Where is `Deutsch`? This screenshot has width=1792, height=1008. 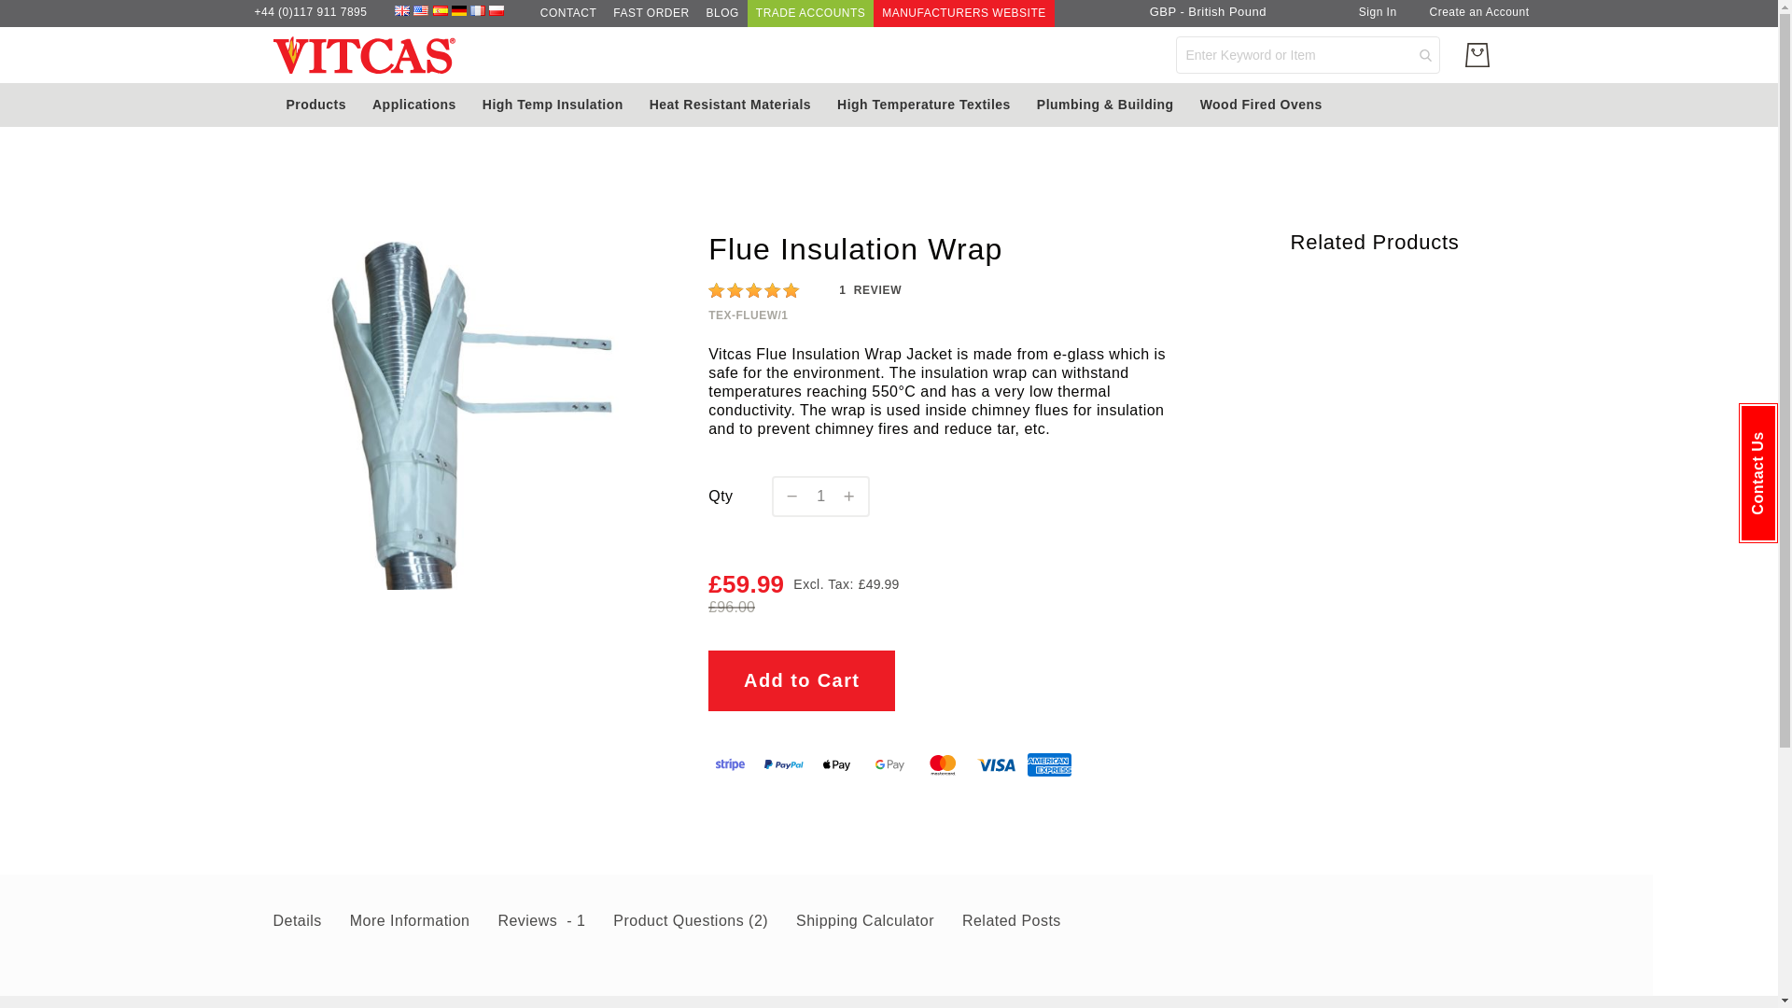
Deutsch is located at coordinates (458, 12).